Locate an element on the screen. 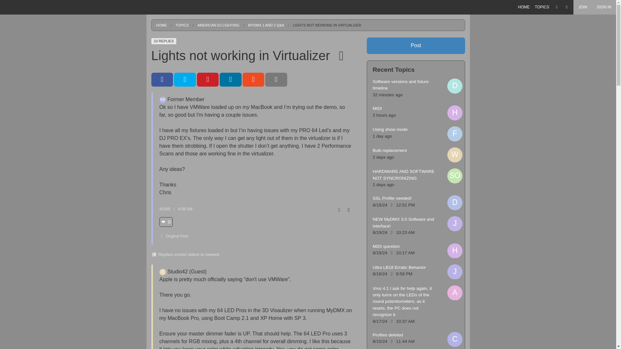 The width and height of the screenshot is (621, 349). Former Member is located at coordinates (162, 100).